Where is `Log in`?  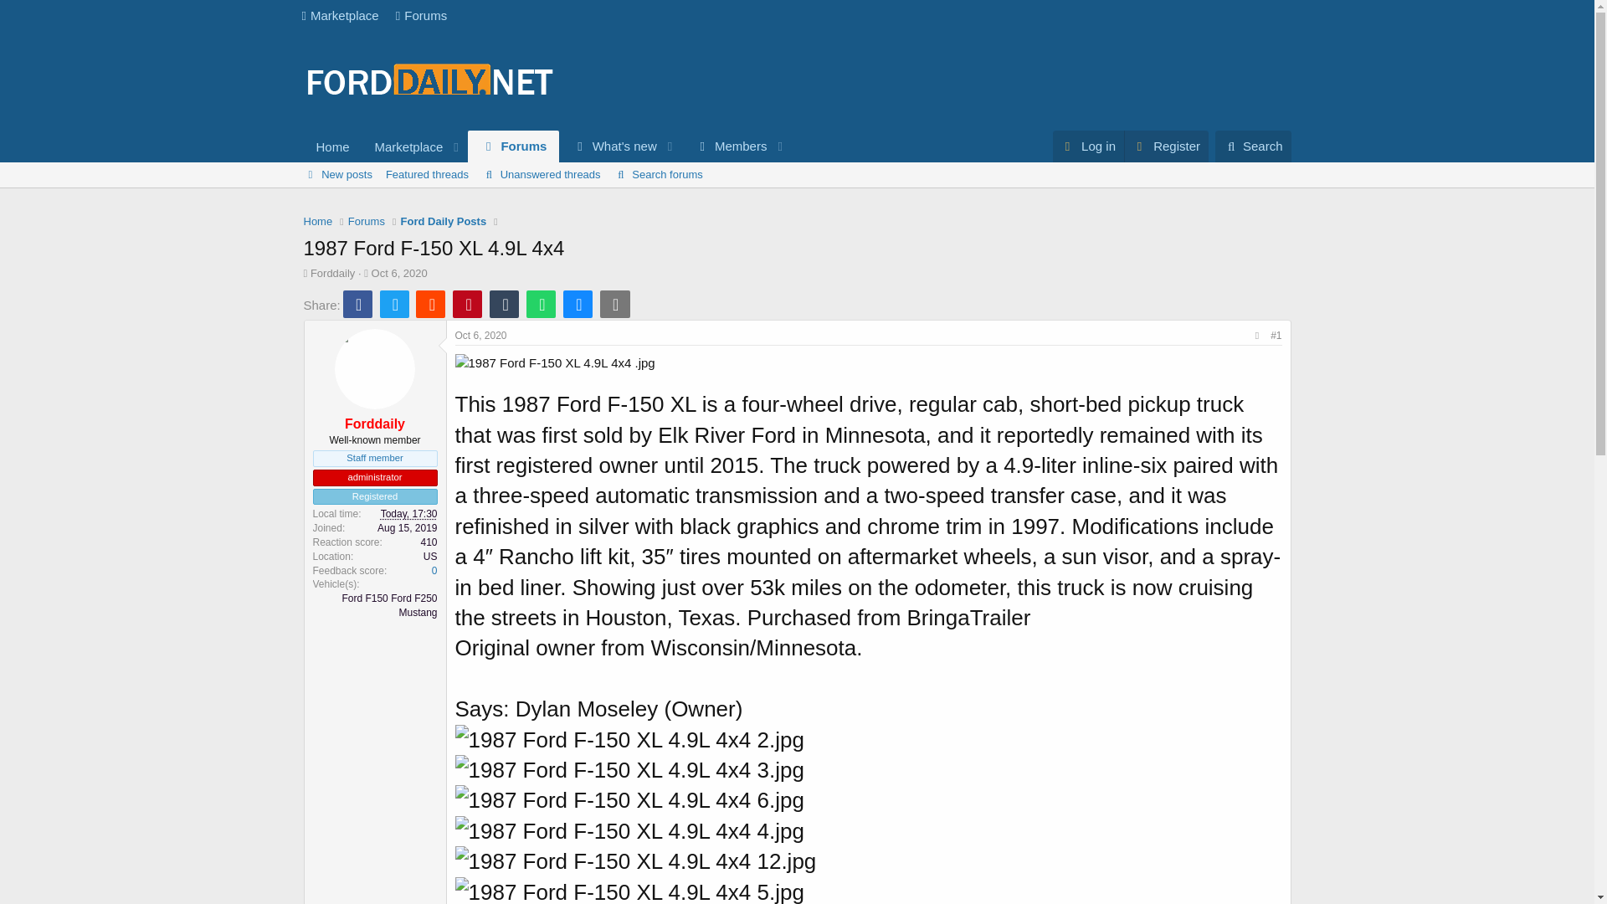 Log in is located at coordinates (629, 740).